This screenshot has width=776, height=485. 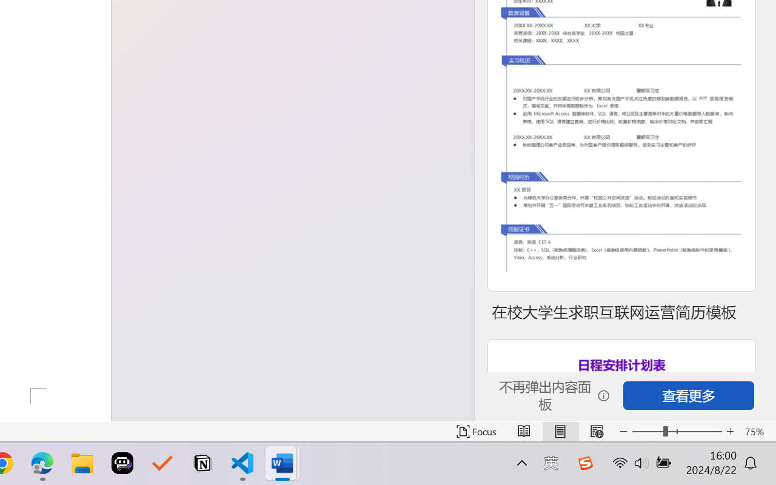 What do you see at coordinates (730, 432) in the screenshot?
I see `Zoom In` at bounding box center [730, 432].